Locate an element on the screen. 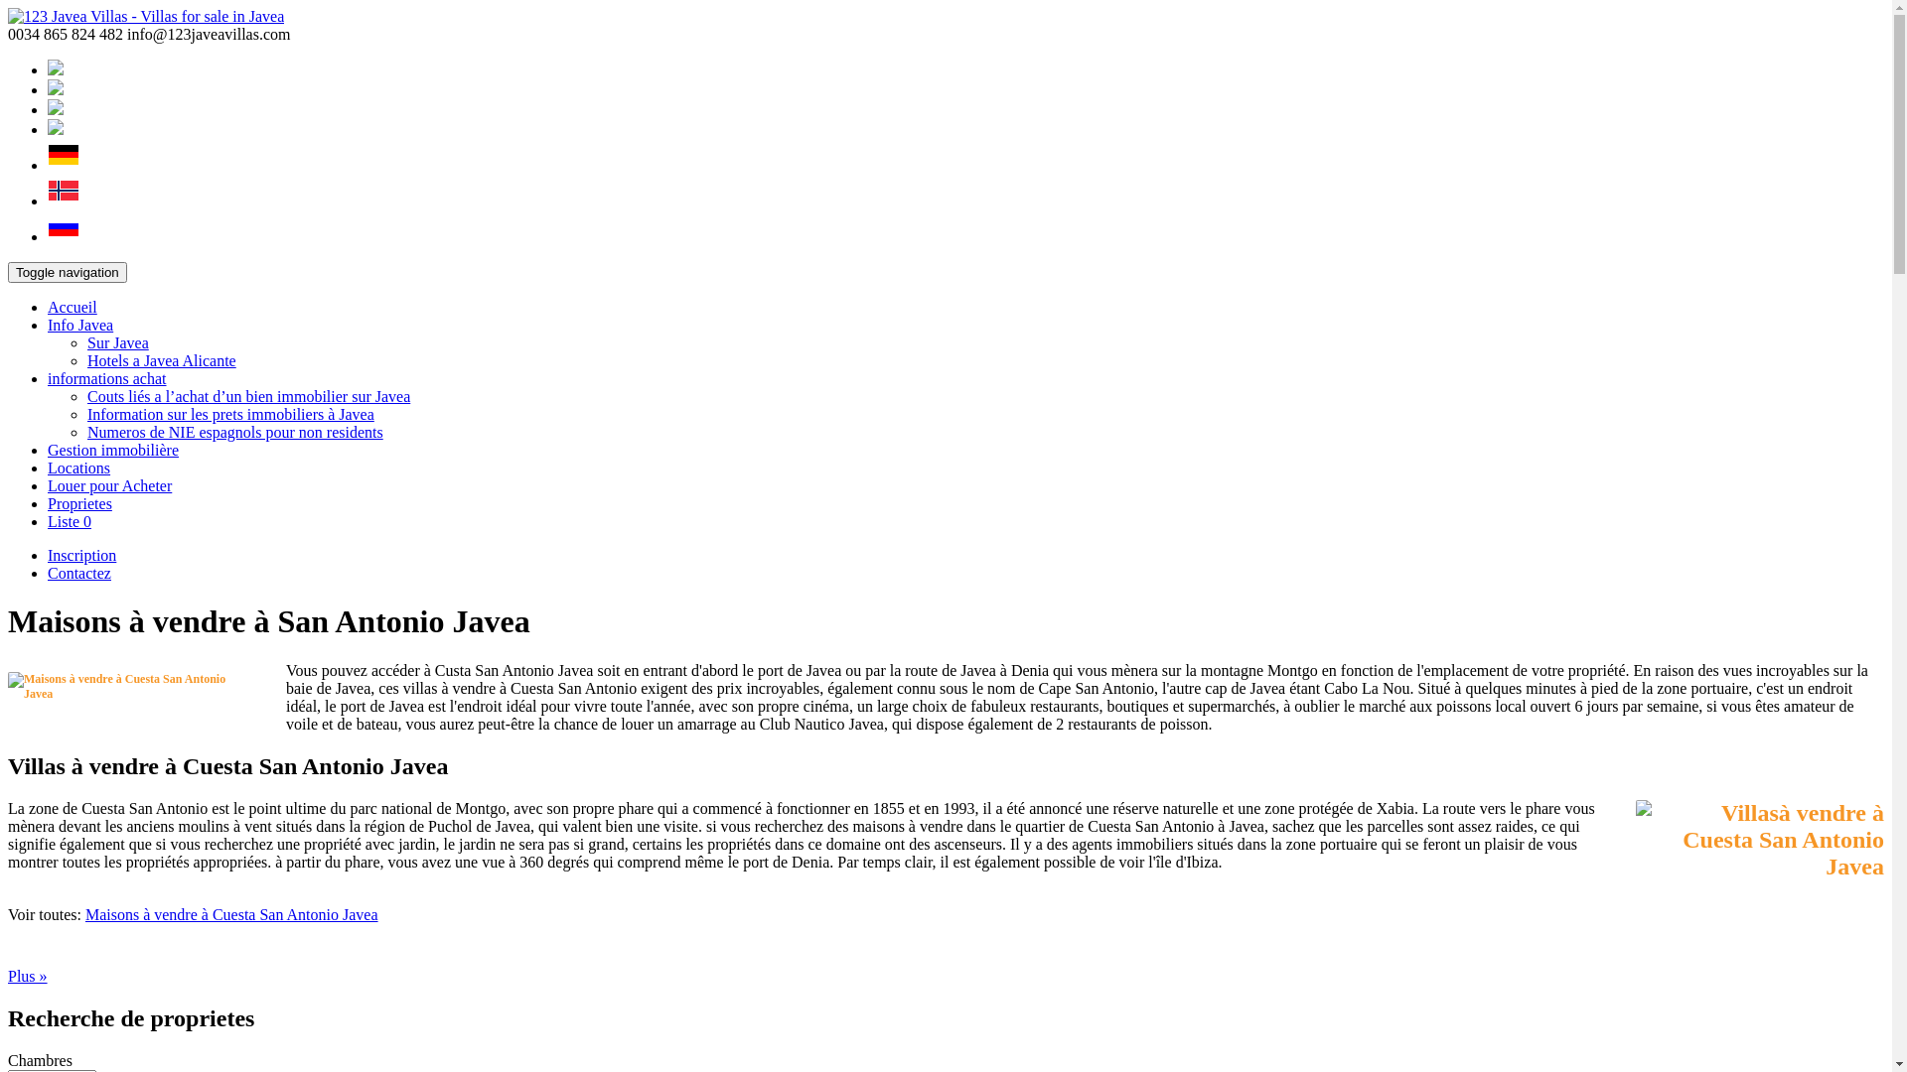 This screenshot has height=1072, width=1907. French is located at coordinates (56, 89).